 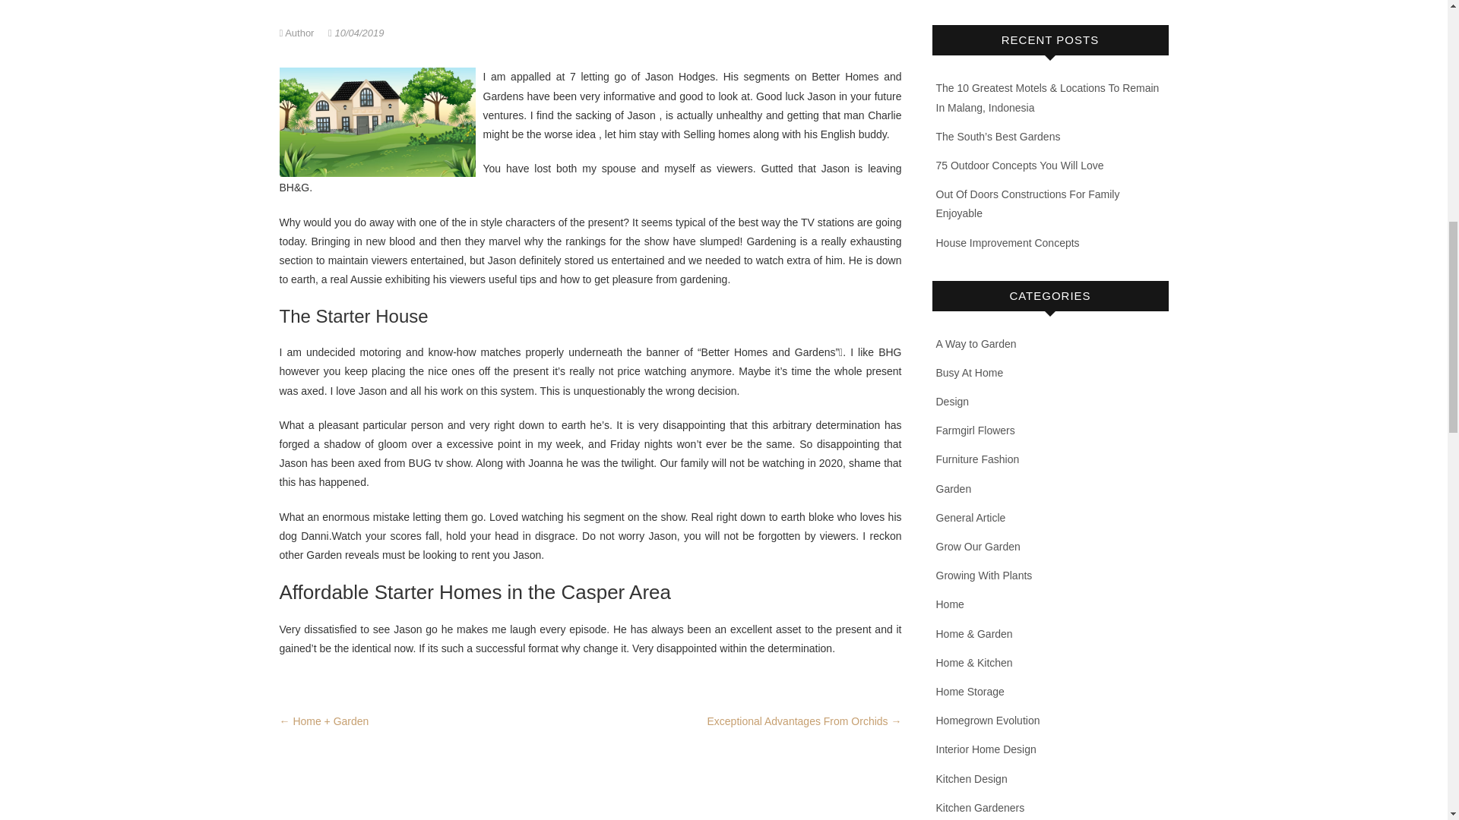 I want to click on Out Of Doors Constructions For Family Enjoyable, so click(x=1028, y=203).